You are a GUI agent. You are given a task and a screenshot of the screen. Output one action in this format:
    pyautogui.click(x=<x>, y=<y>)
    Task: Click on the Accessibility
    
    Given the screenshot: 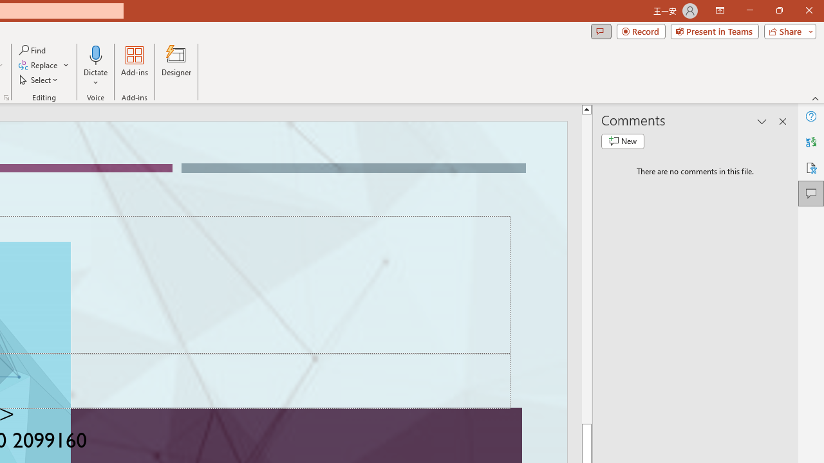 What is the action you would take?
    pyautogui.click(x=811, y=167)
    